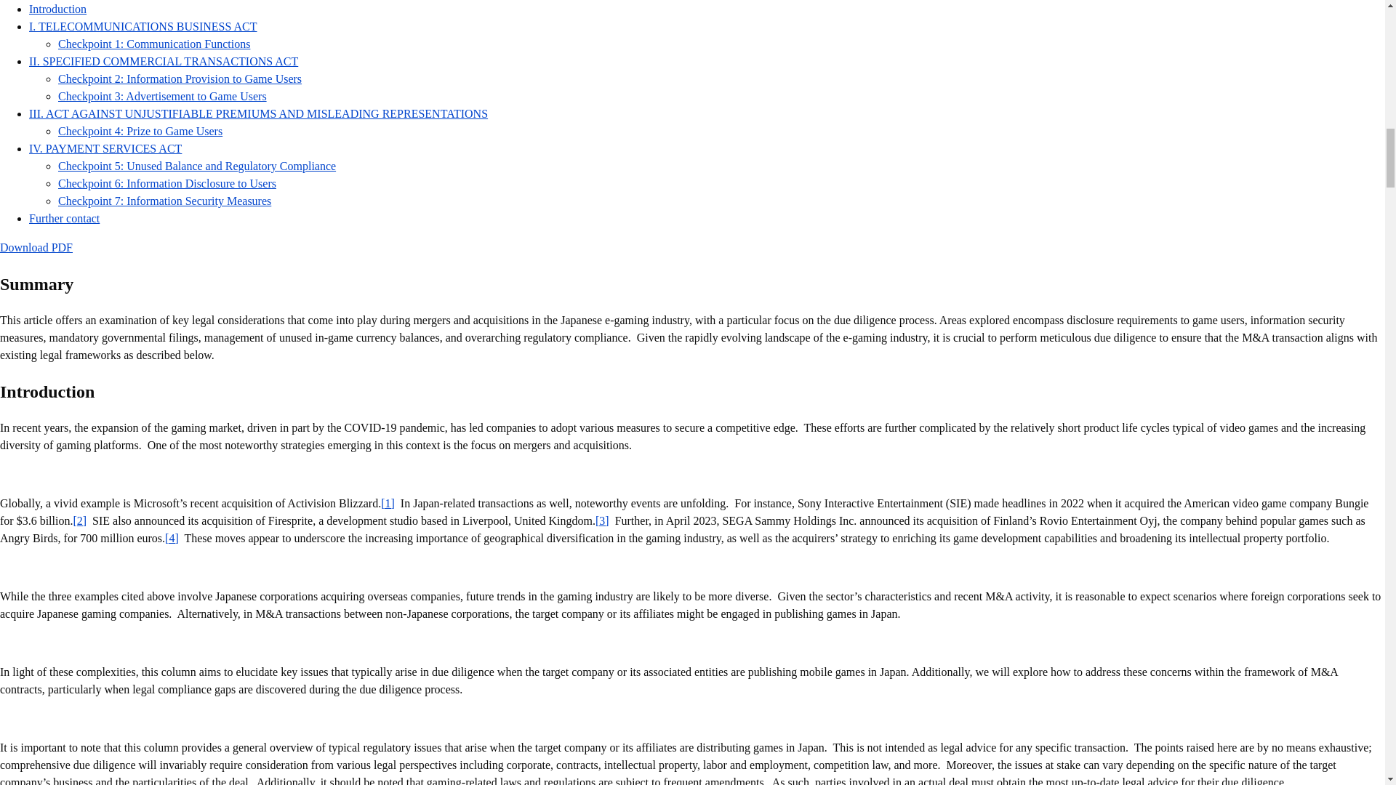  Describe the element at coordinates (143, 26) in the screenshot. I see `I. TELECOMMUNICATIONS BUSINESS ACT` at that location.